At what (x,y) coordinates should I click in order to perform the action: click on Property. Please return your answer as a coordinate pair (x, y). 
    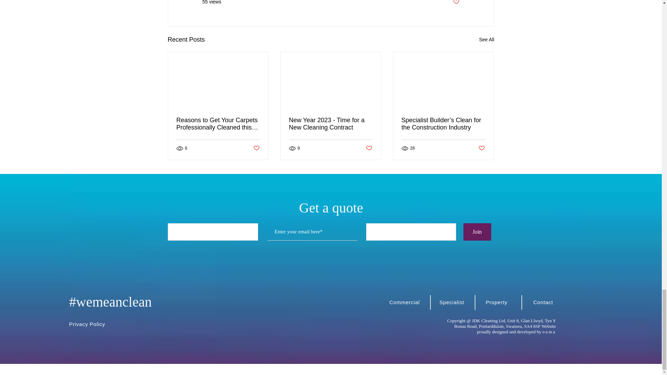
    Looking at the image, I should click on (497, 302).